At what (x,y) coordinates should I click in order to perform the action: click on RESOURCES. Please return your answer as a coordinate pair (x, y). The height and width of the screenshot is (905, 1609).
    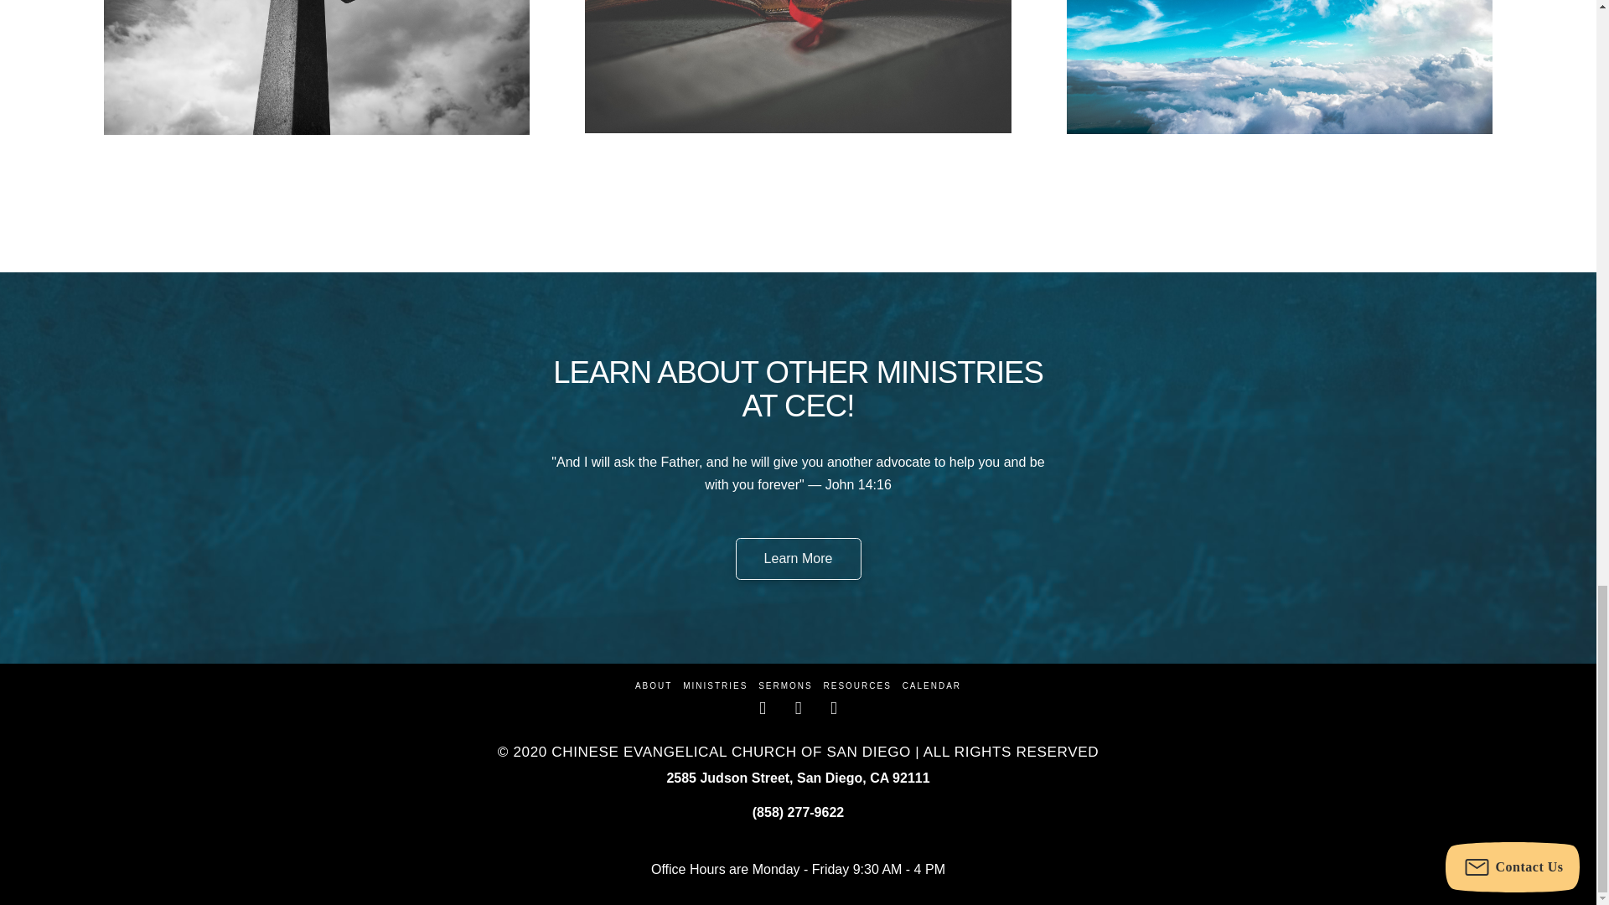
    Looking at the image, I should click on (856, 685).